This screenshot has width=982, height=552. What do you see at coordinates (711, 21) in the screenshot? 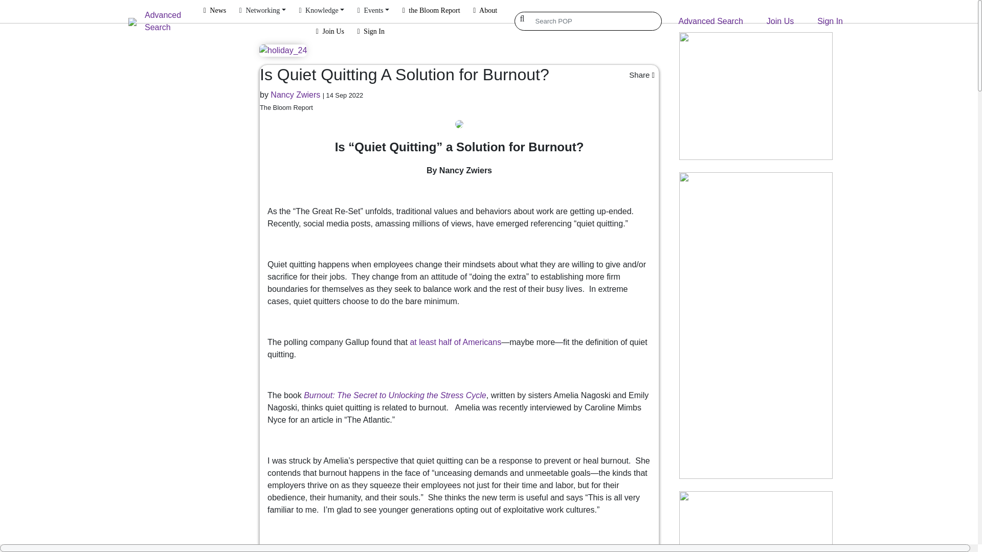
I see `Advanced Search` at bounding box center [711, 21].